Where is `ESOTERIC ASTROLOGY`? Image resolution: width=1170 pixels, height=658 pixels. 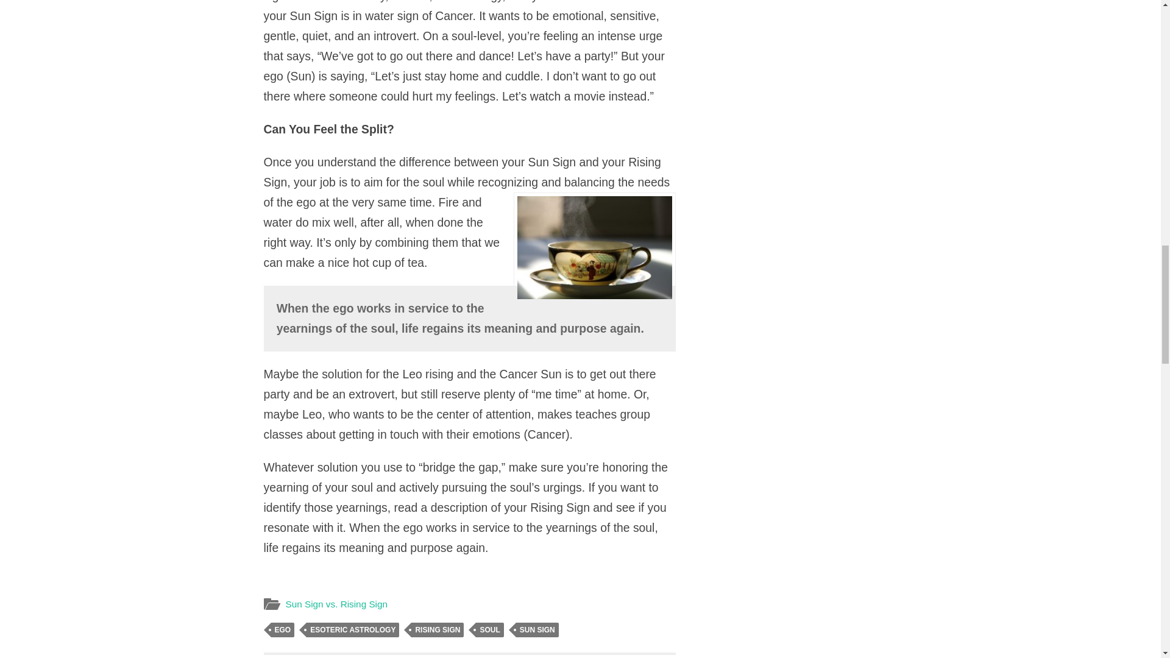 ESOTERIC ASTROLOGY is located at coordinates (489, 630).